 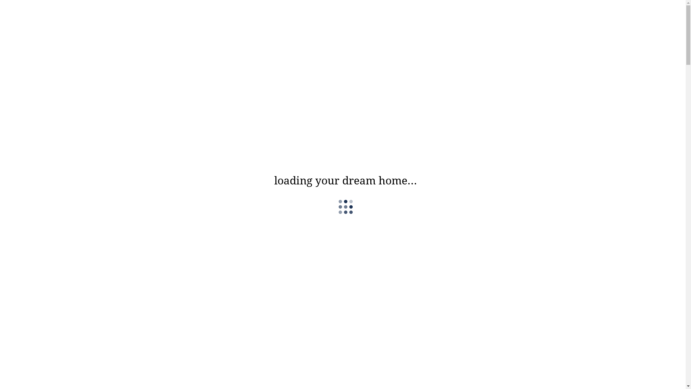 What do you see at coordinates (34, 53) in the screenshot?
I see `LOCATION` at bounding box center [34, 53].